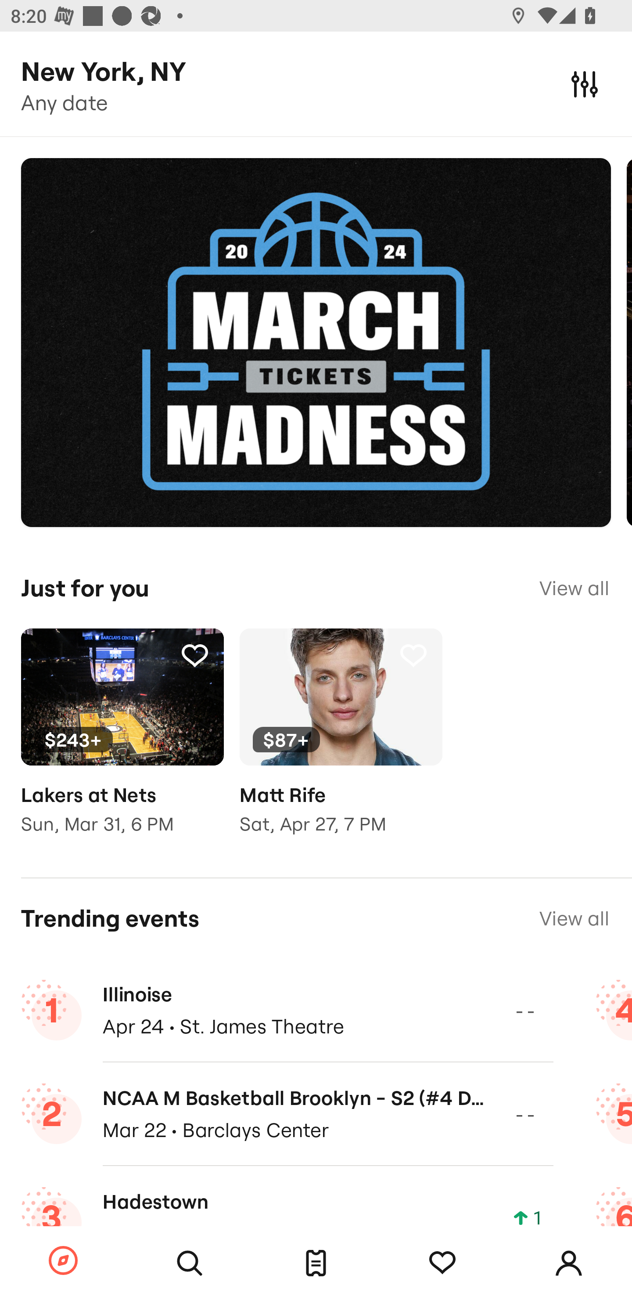  I want to click on Filters, so click(585, 83).